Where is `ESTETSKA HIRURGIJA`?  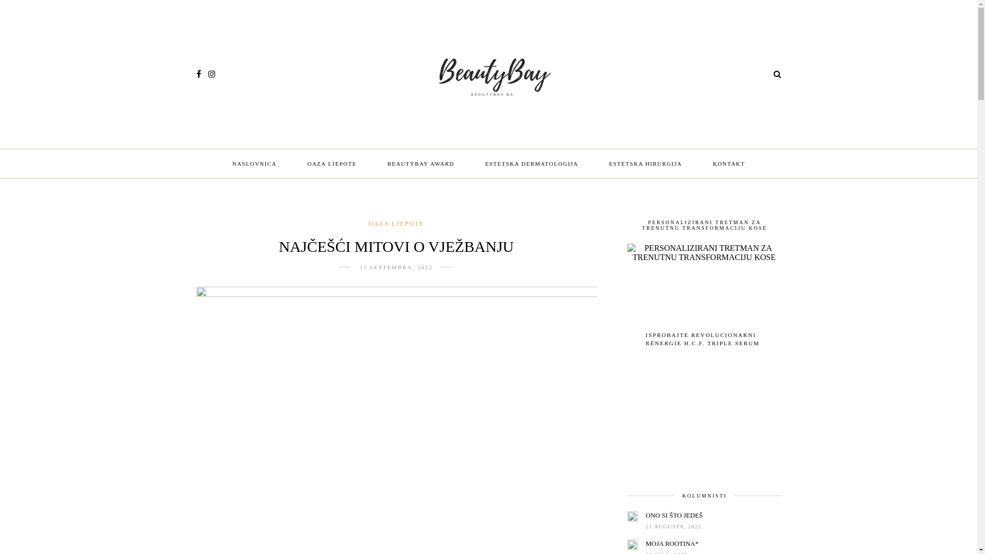
ESTETSKA HIRURGIJA is located at coordinates (645, 164).